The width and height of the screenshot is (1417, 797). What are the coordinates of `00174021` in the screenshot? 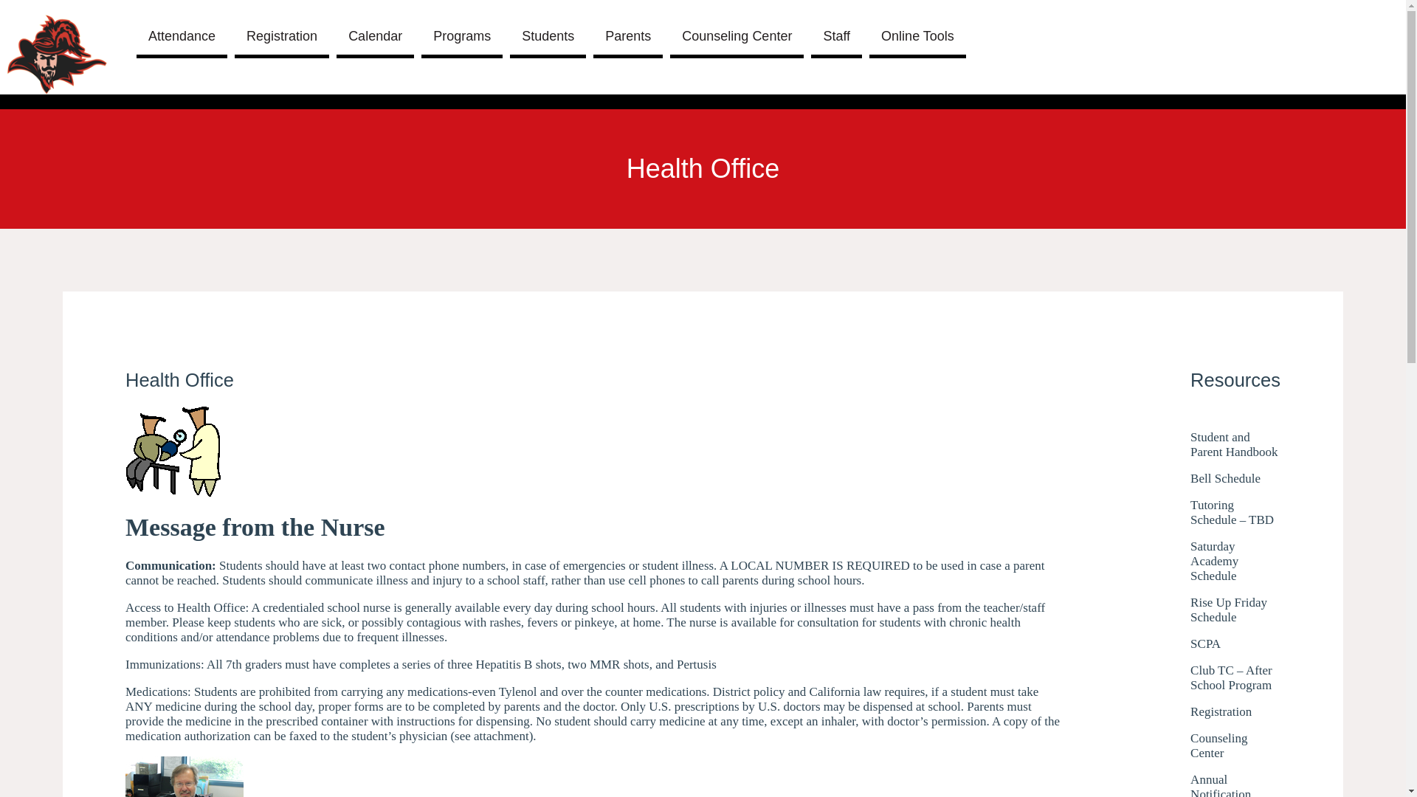 It's located at (173, 451).